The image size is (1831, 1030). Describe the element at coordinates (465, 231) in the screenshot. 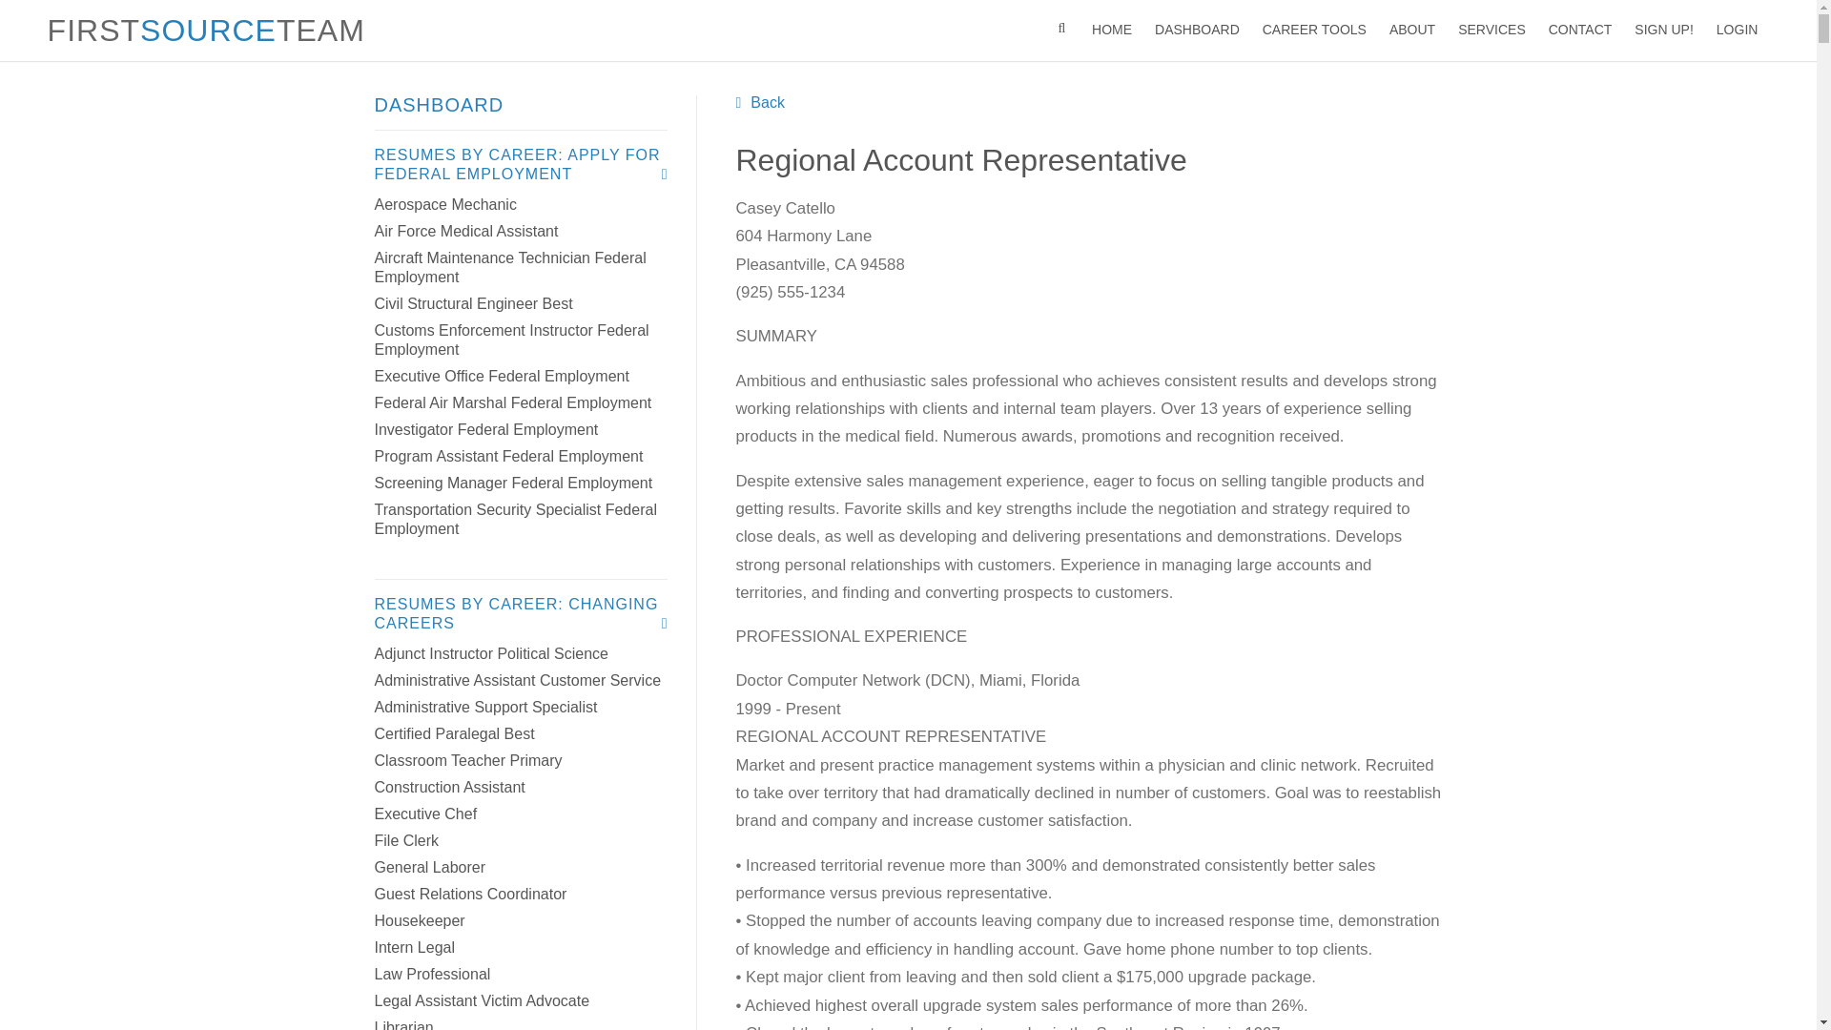

I see `Air Force Medical Assistant` at that location.